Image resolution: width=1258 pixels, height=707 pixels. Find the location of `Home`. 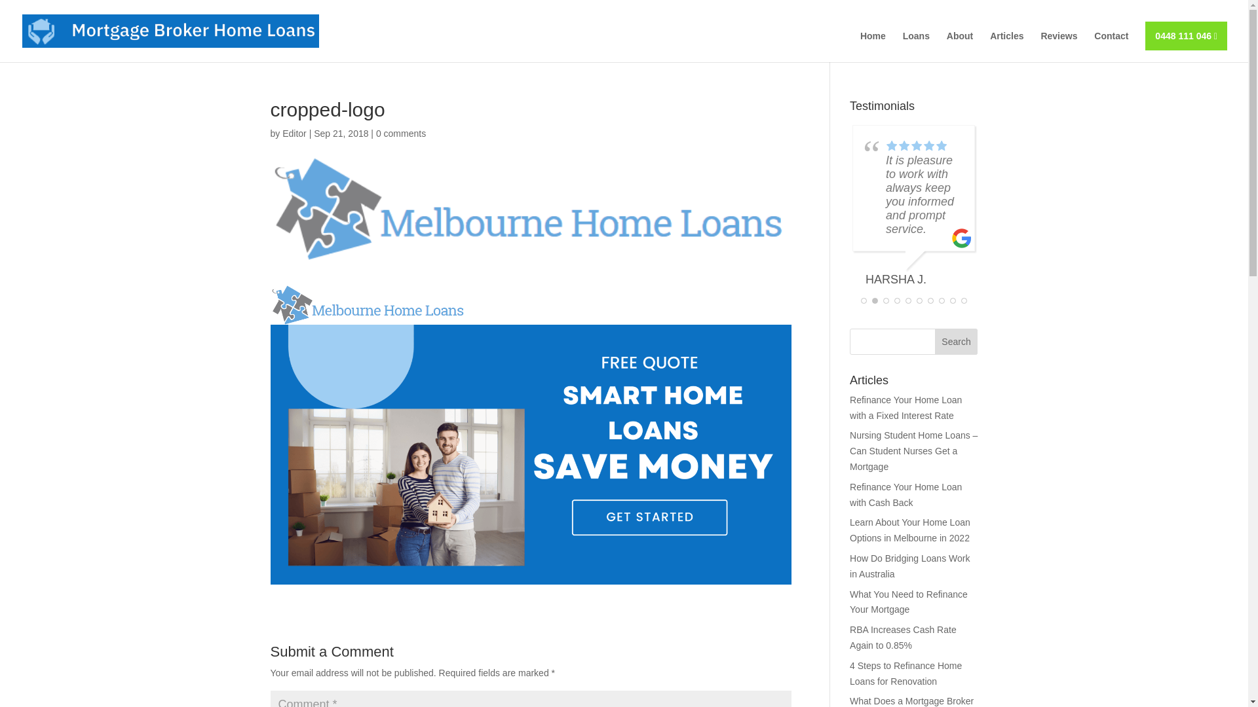

Home is located at coordinates (873, 47).